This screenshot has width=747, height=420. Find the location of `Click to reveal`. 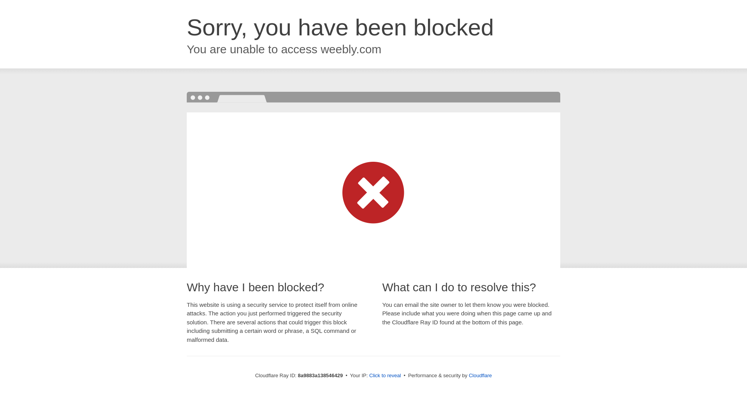

Click to reveal is located at coordinates (385, 376).